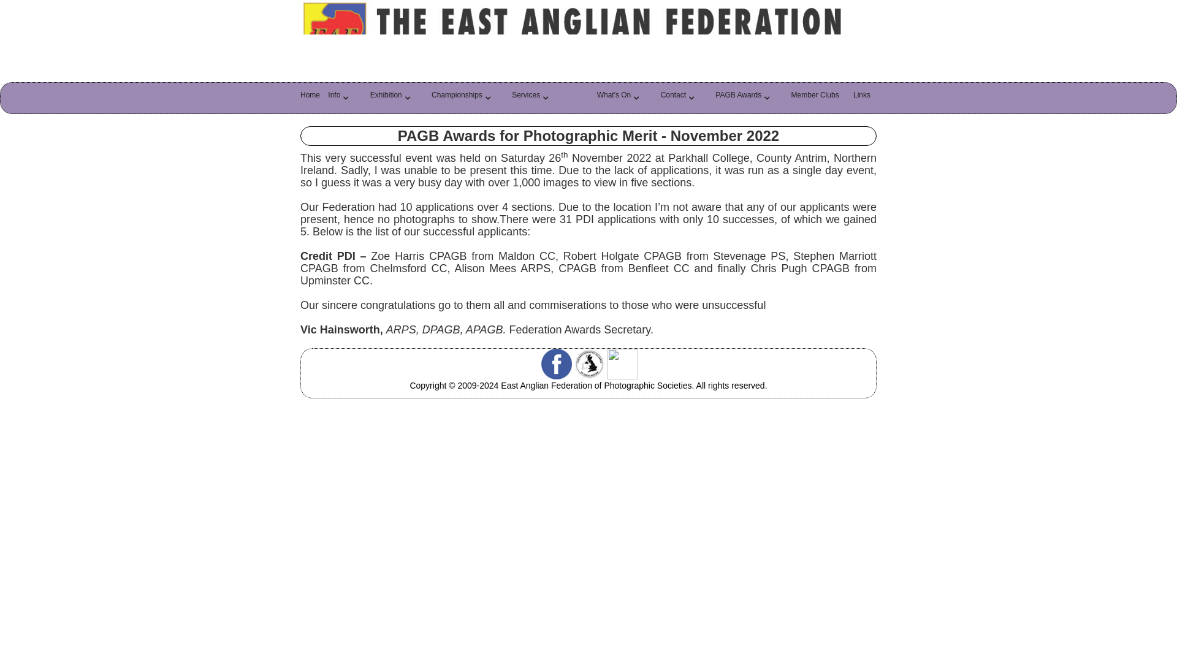 This screenshot has height=662, width=1177. What do you see at coordinates (818, 98) in the screenshot?
I see `Member Clubs` at bounding box center [818, 98].